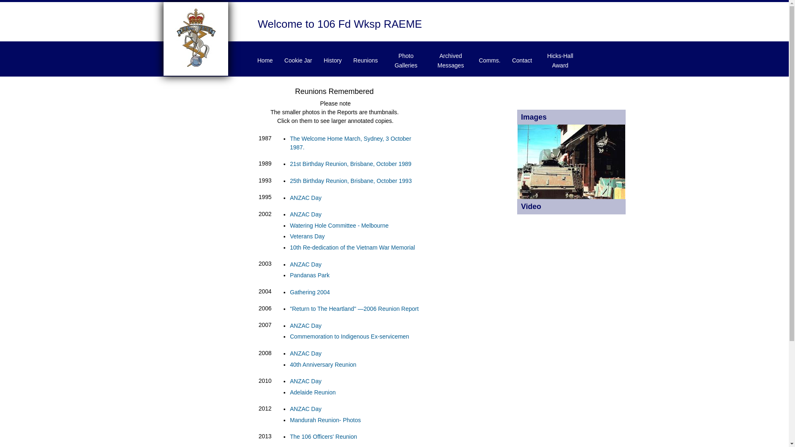 This screenshot has height=447, width=795. I want to click on Commemoration to Indigenous Ex-servicemen, so click(349, 336).